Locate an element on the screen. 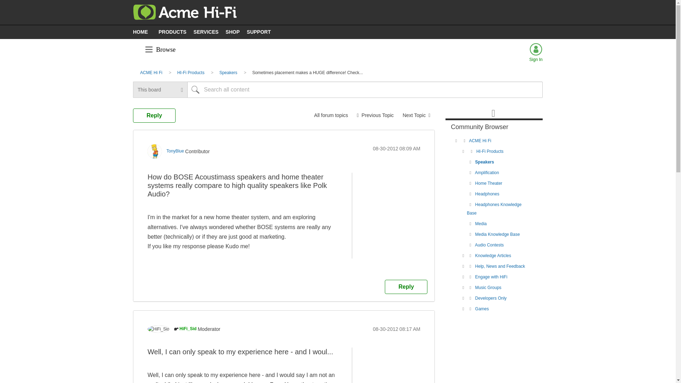 This screenshot has width=681, height=383. SERVICES is located at coordinates (208, 32).